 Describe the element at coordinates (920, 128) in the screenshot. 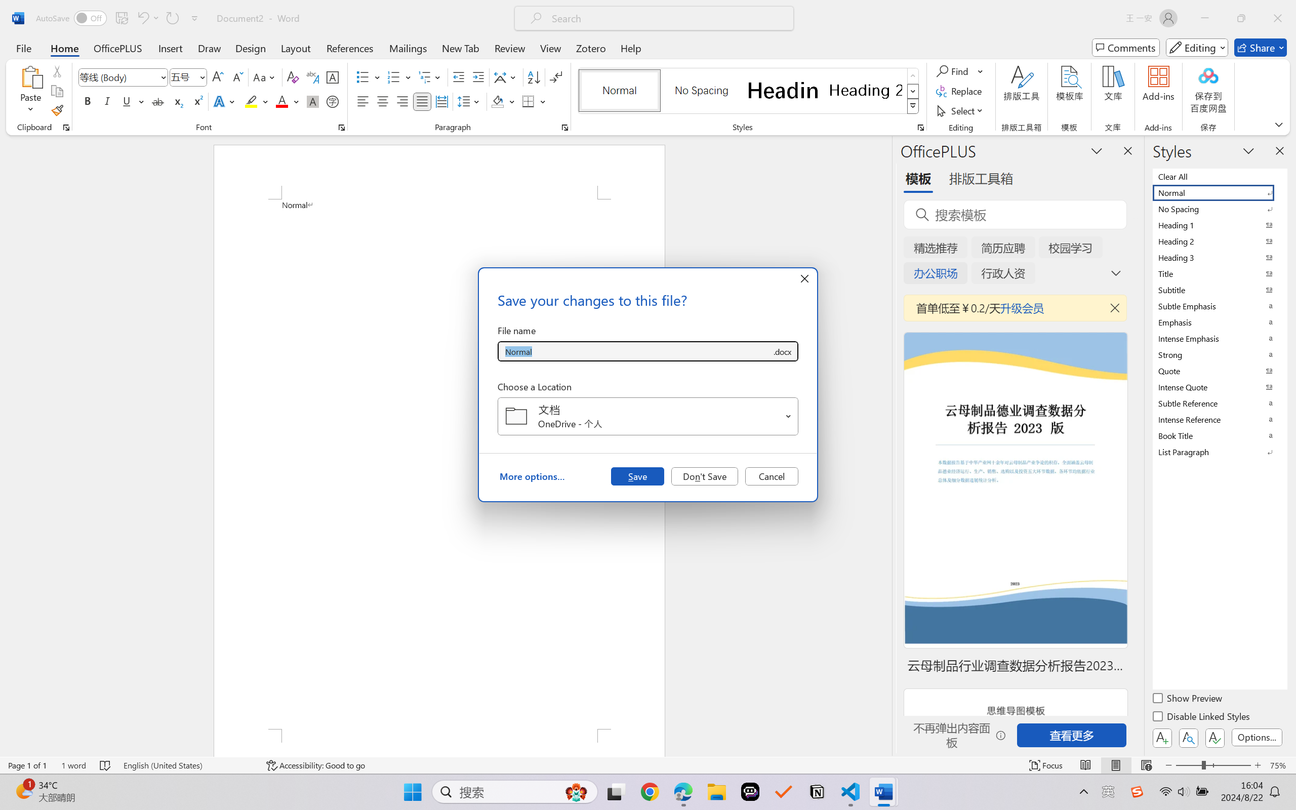

I see `Styles...` at that location.